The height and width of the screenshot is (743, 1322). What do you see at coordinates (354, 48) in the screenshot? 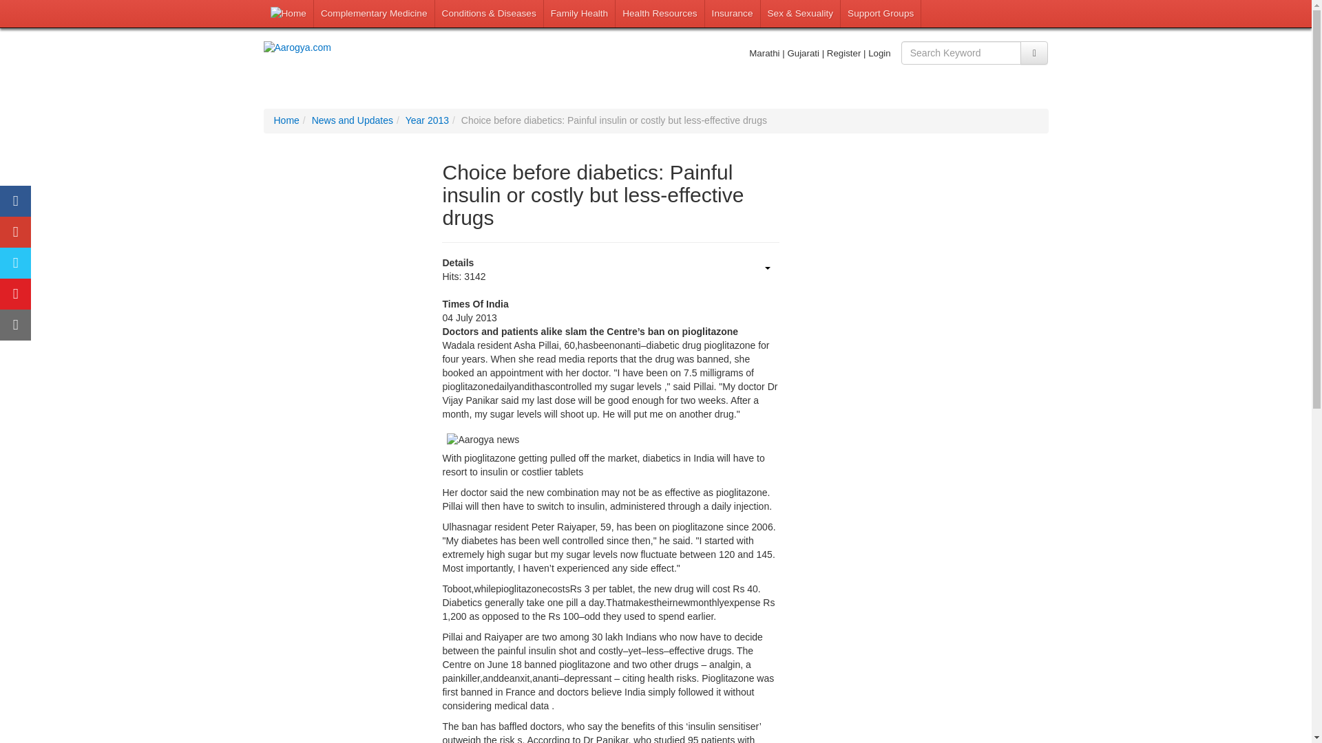
I see `Aarogya.com` at bounding box center [354, 48].